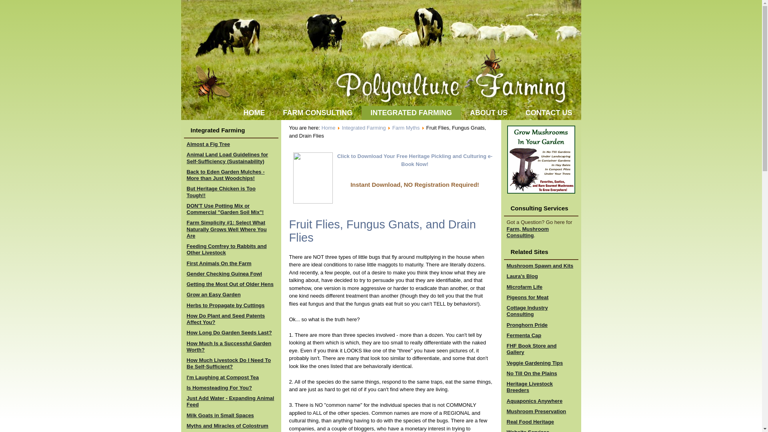 This screenshot has height=432, width=768. I want to click on First Animals On the Farm, so click(218, 263).